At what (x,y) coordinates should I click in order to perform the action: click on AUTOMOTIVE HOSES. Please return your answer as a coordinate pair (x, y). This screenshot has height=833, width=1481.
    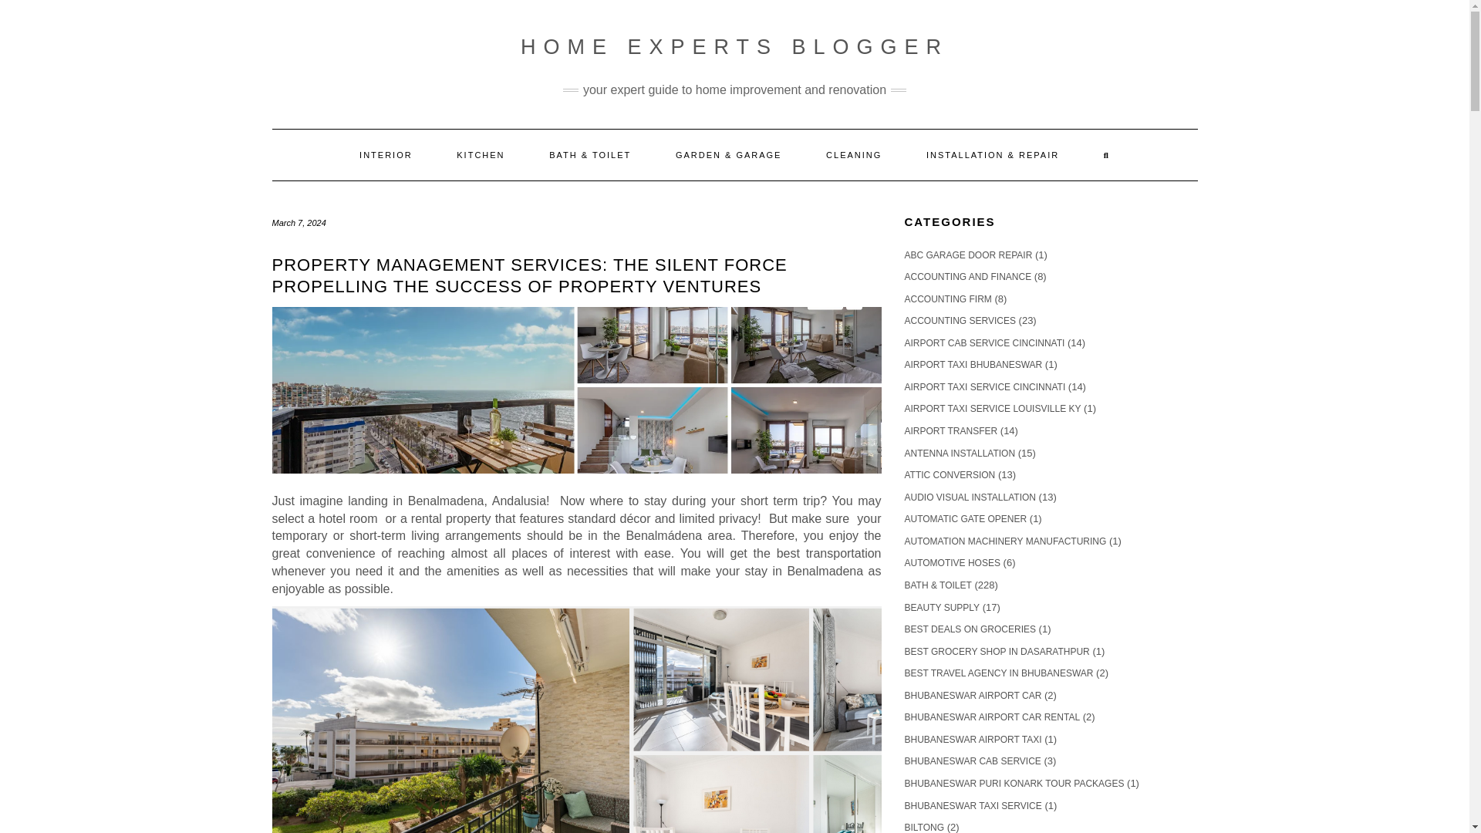
    Looking at the image, I should click on (952, 562).